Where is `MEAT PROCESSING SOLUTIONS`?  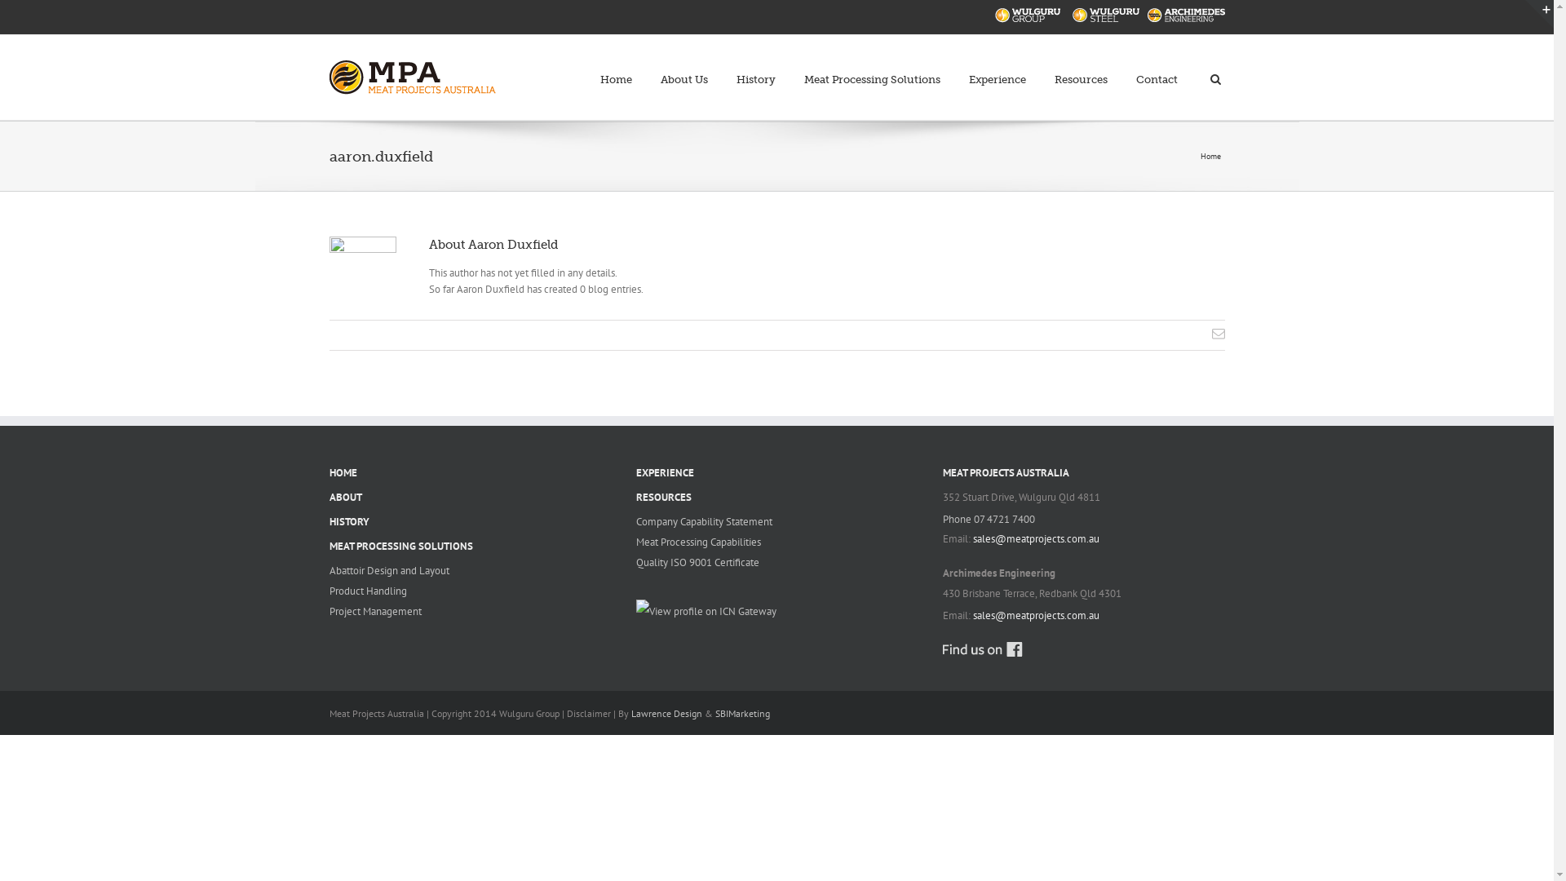 MEAT PROCESSING SOLUTIONS is located at coordinates (471, 547).